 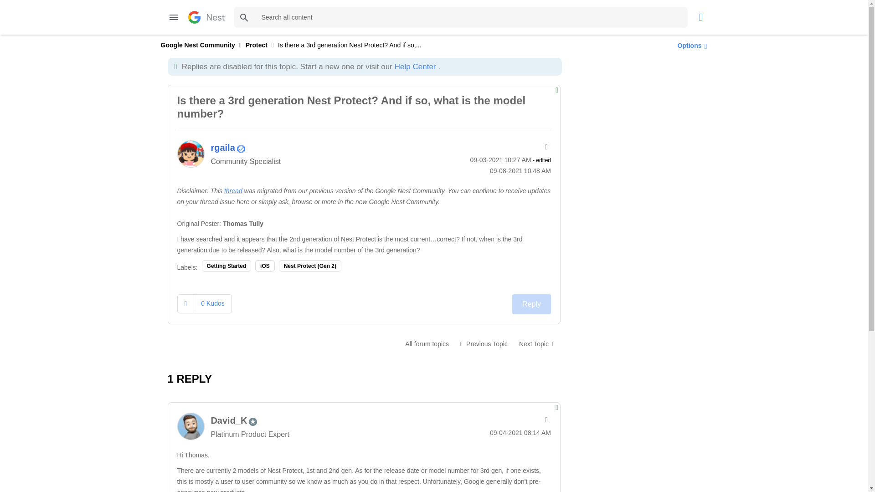 I want to click on Community Specialist, so click(x=241, y=149).